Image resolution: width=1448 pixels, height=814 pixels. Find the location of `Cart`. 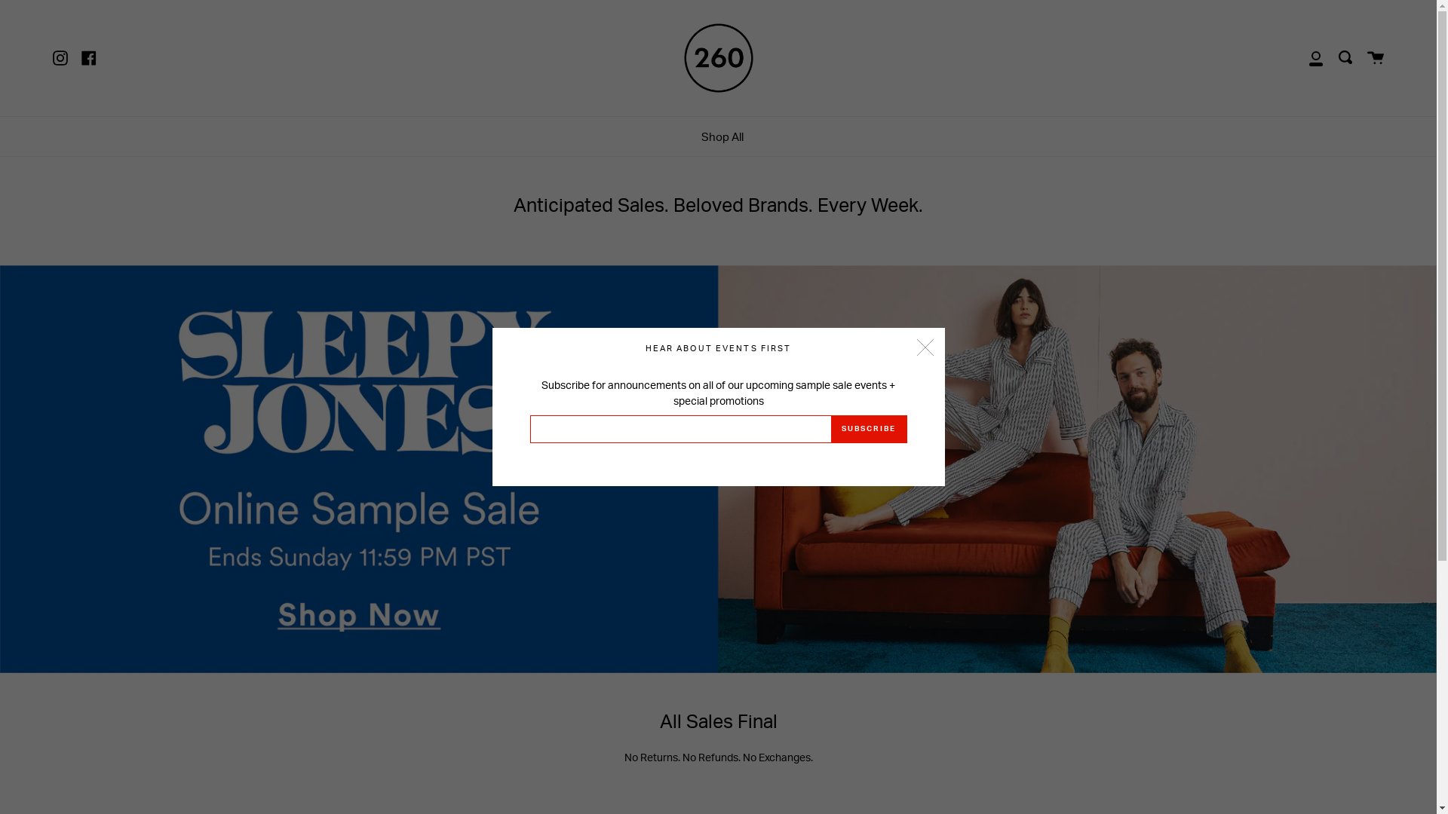

Cart is located at coordinates (1376, 58).